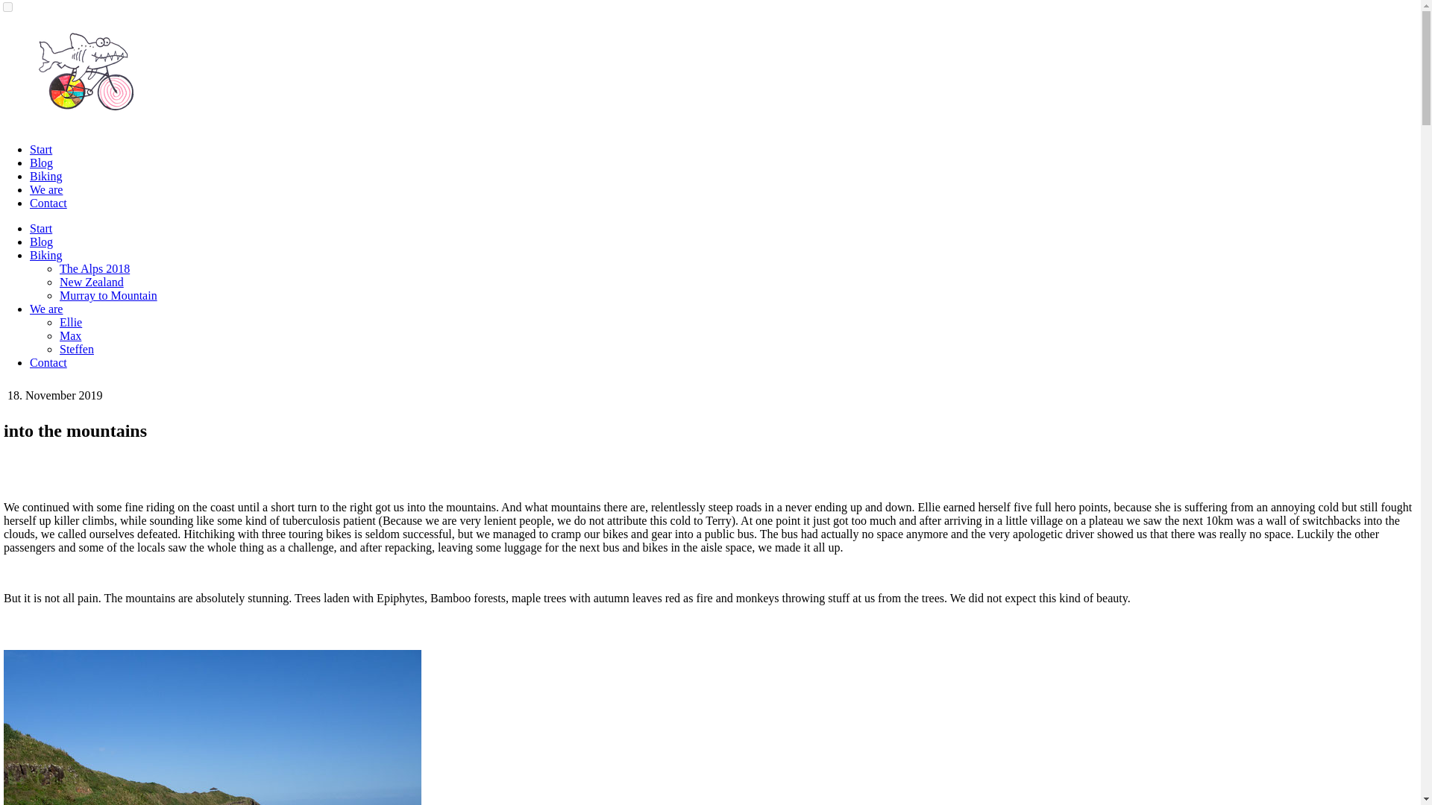 The image size is (1432, 805). Describe the element at coordinates (70, 335) in the screenshot. I see `Max` at that location.